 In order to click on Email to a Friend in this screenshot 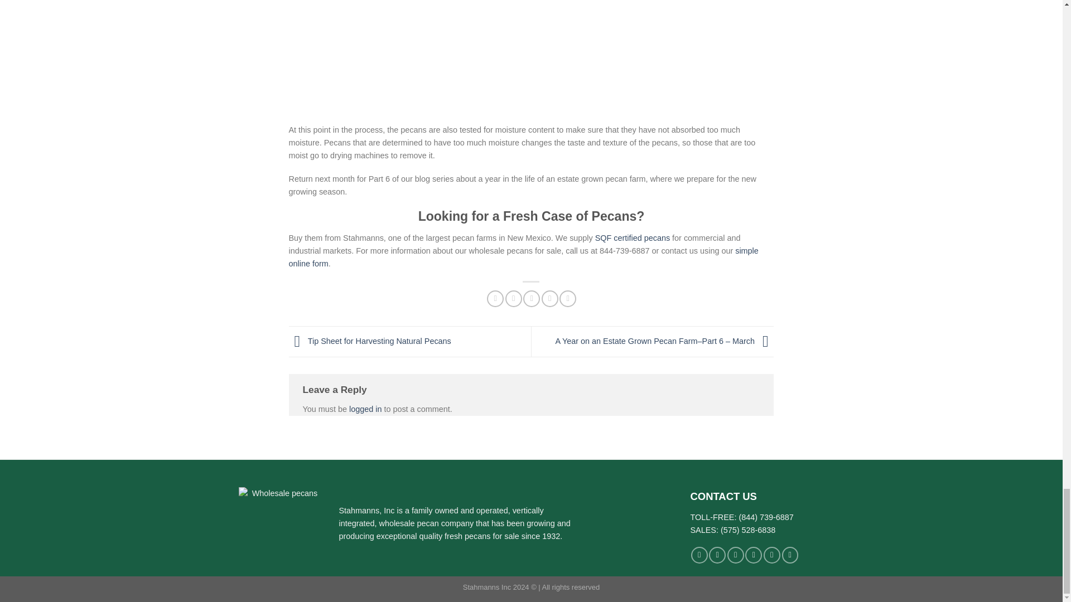, I will do `click(531, 298)`.